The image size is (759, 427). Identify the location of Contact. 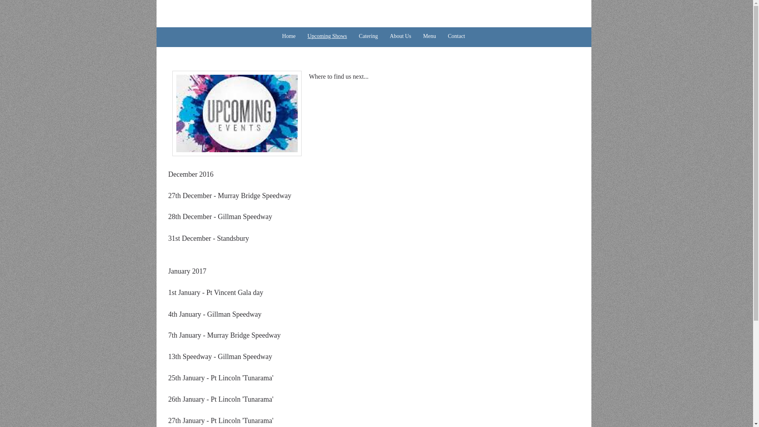
(457, 36).